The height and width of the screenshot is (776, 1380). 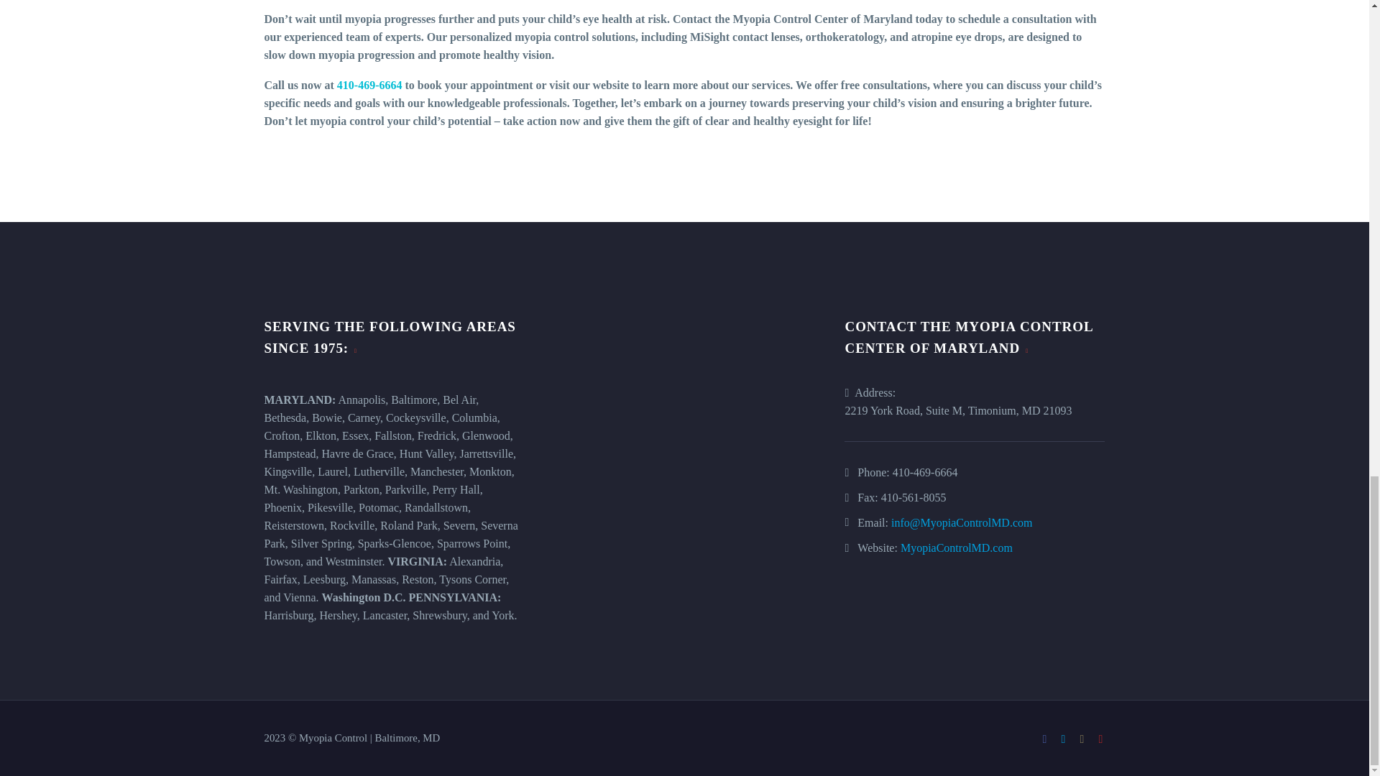 I want to click on MyopiaControlMD.com, so click(x=957, y=548).